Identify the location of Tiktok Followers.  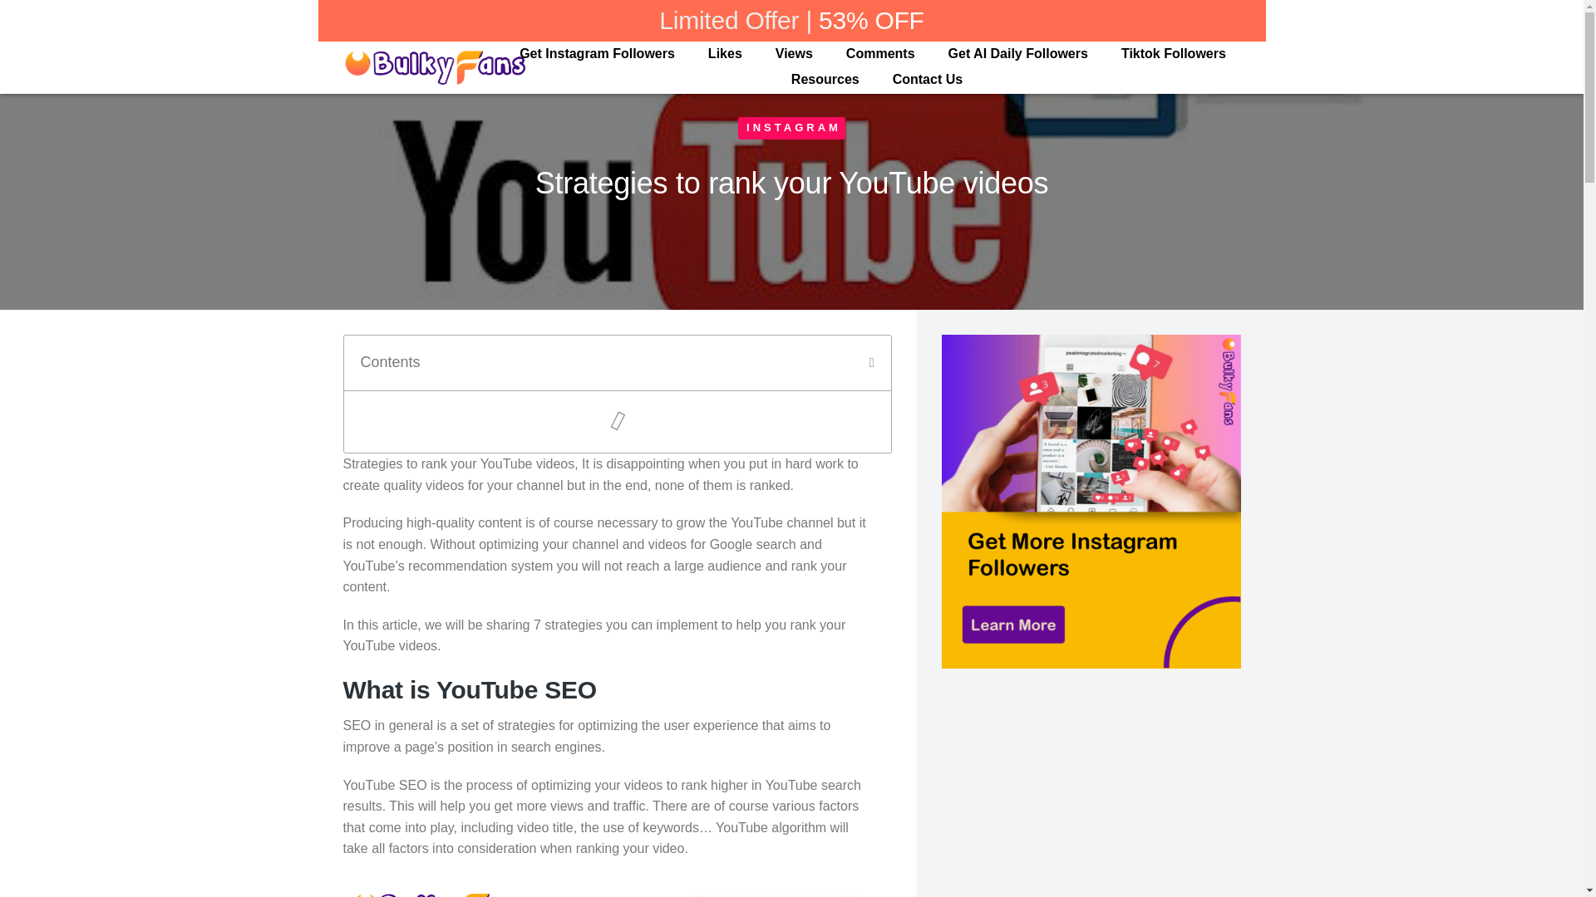
(1174, 54).